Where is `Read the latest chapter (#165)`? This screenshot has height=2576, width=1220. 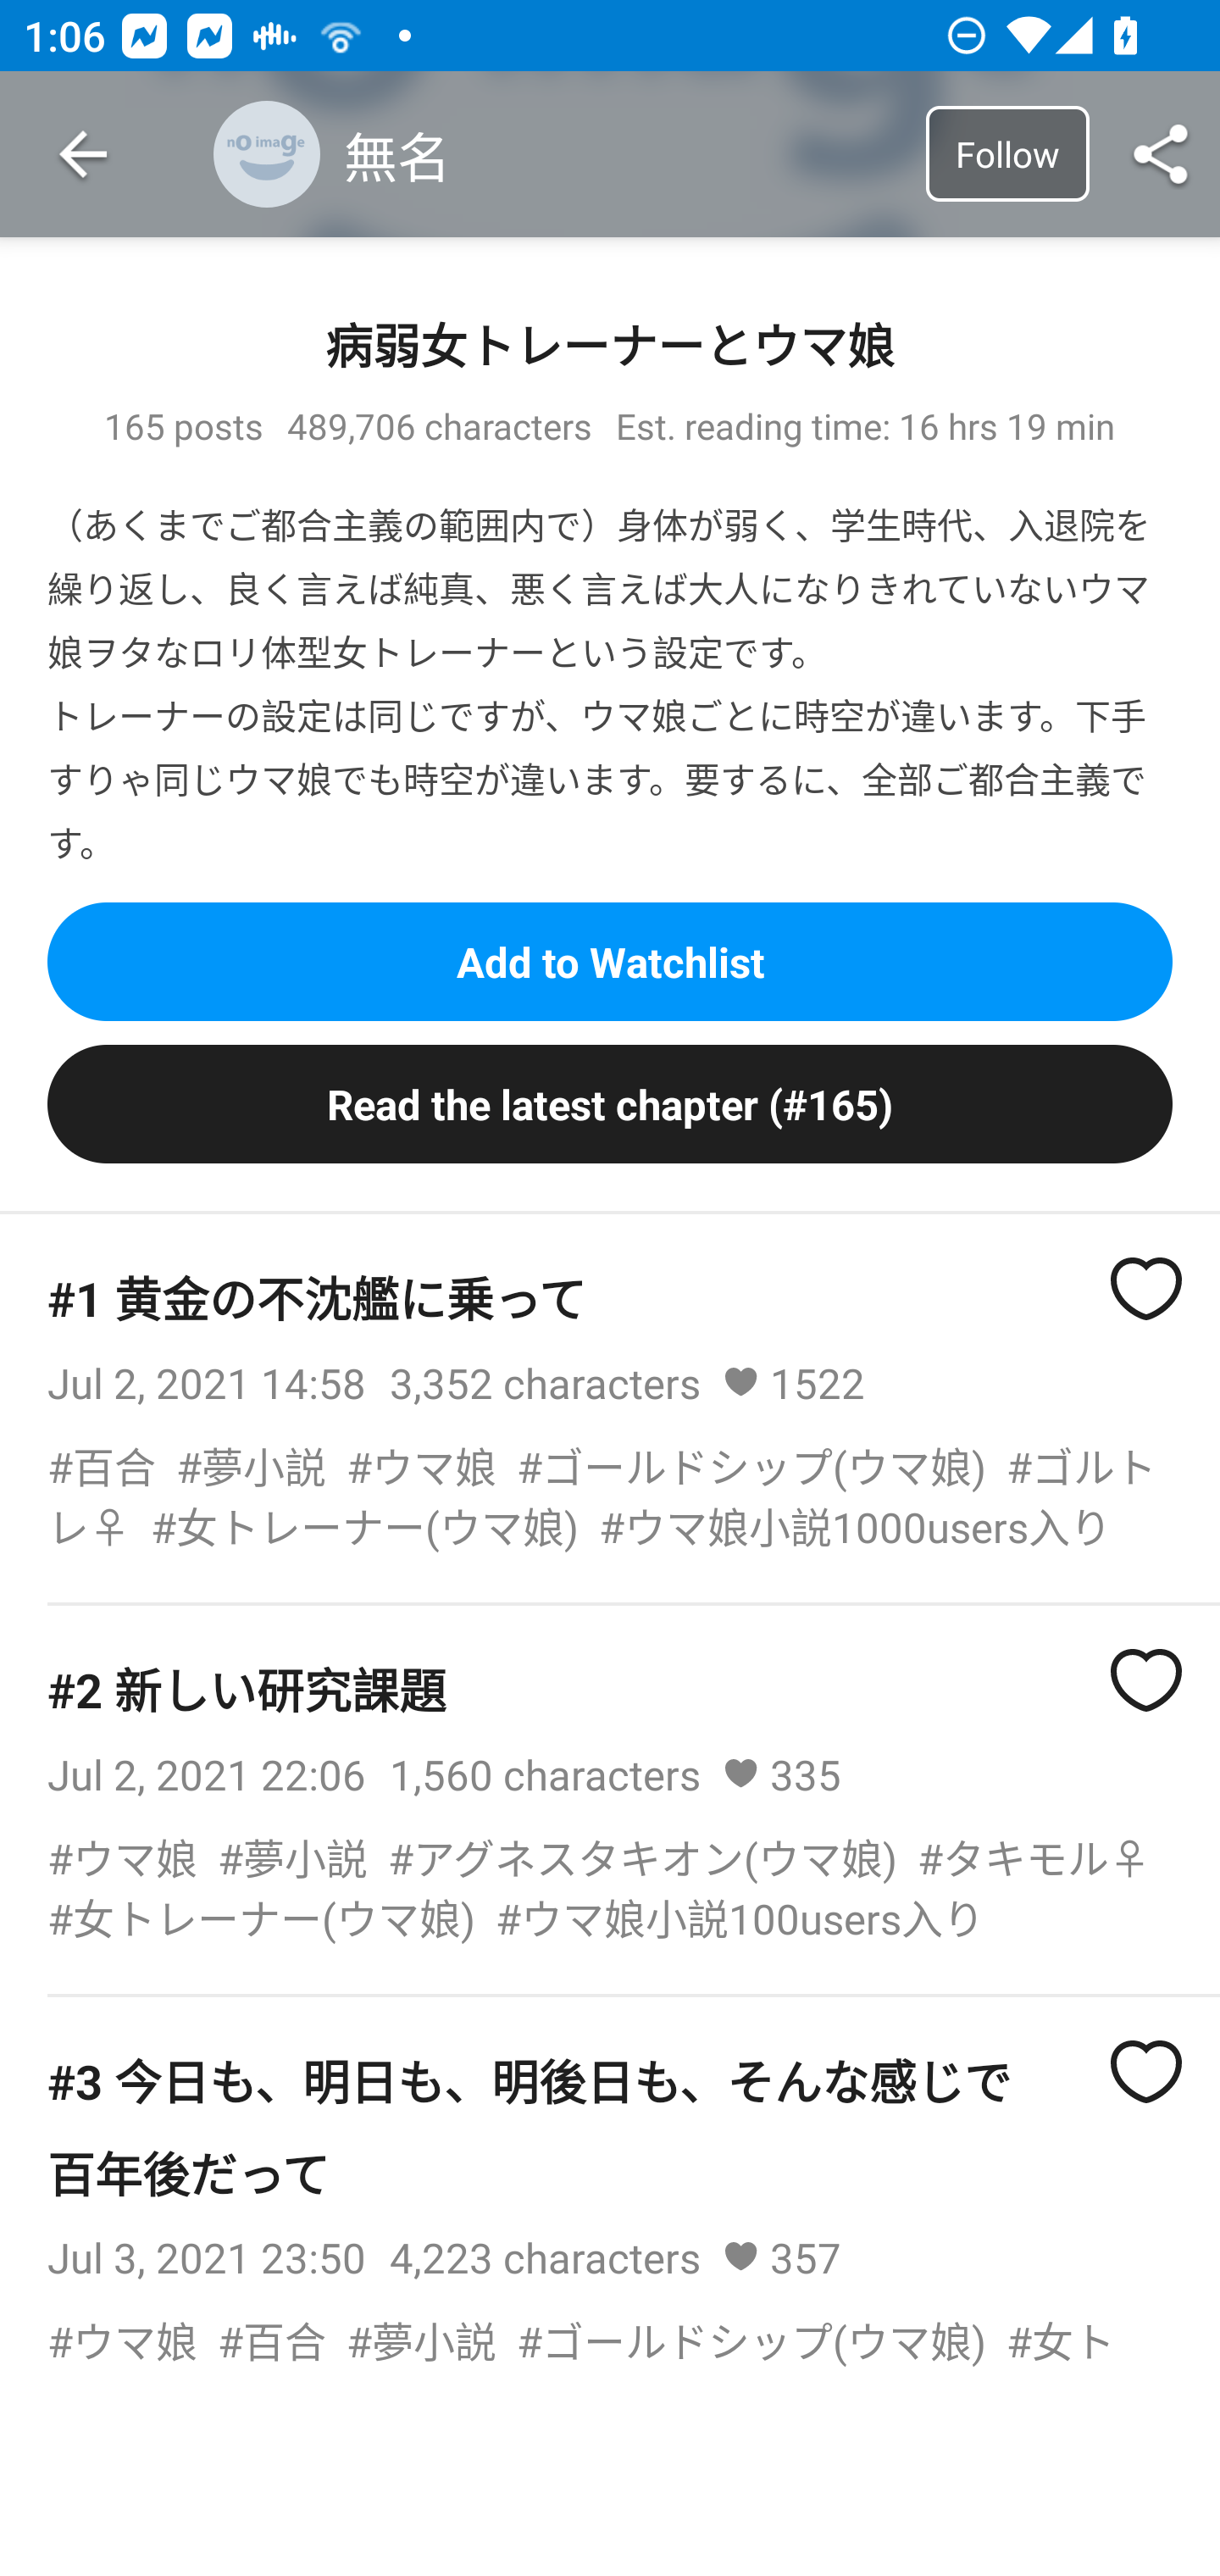
Read the latest chapter (#165) is located at coordinates (610, 1105).